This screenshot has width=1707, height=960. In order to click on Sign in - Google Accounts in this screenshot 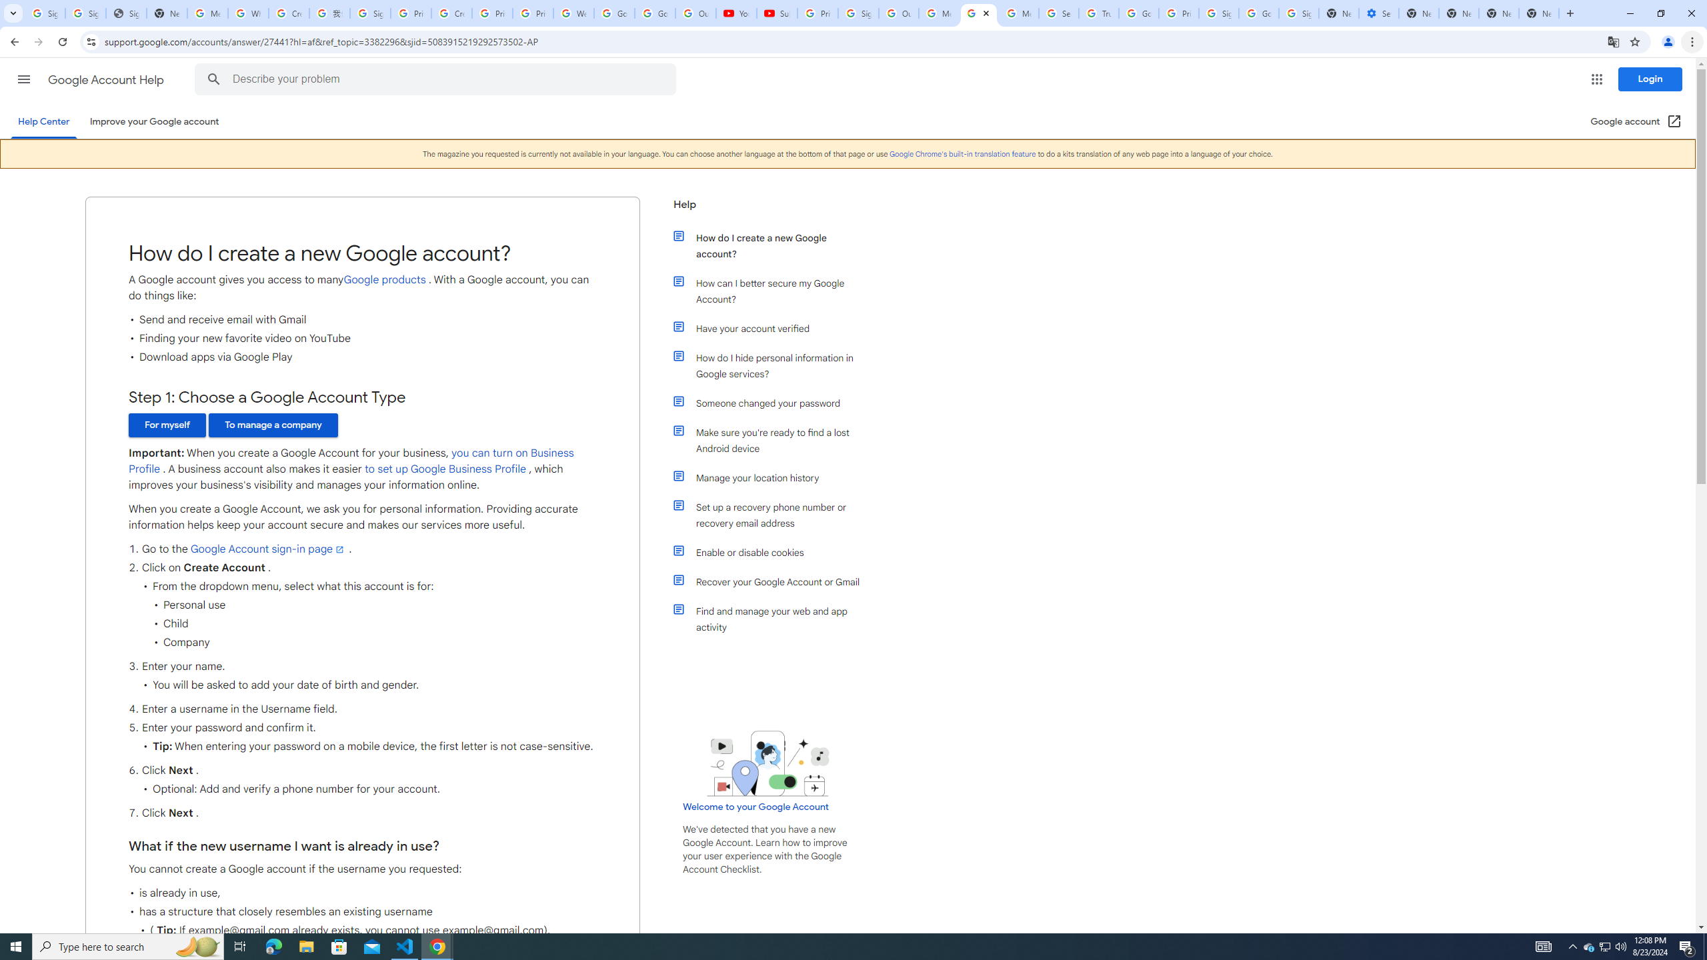, I will do `click(1299, 13)`.